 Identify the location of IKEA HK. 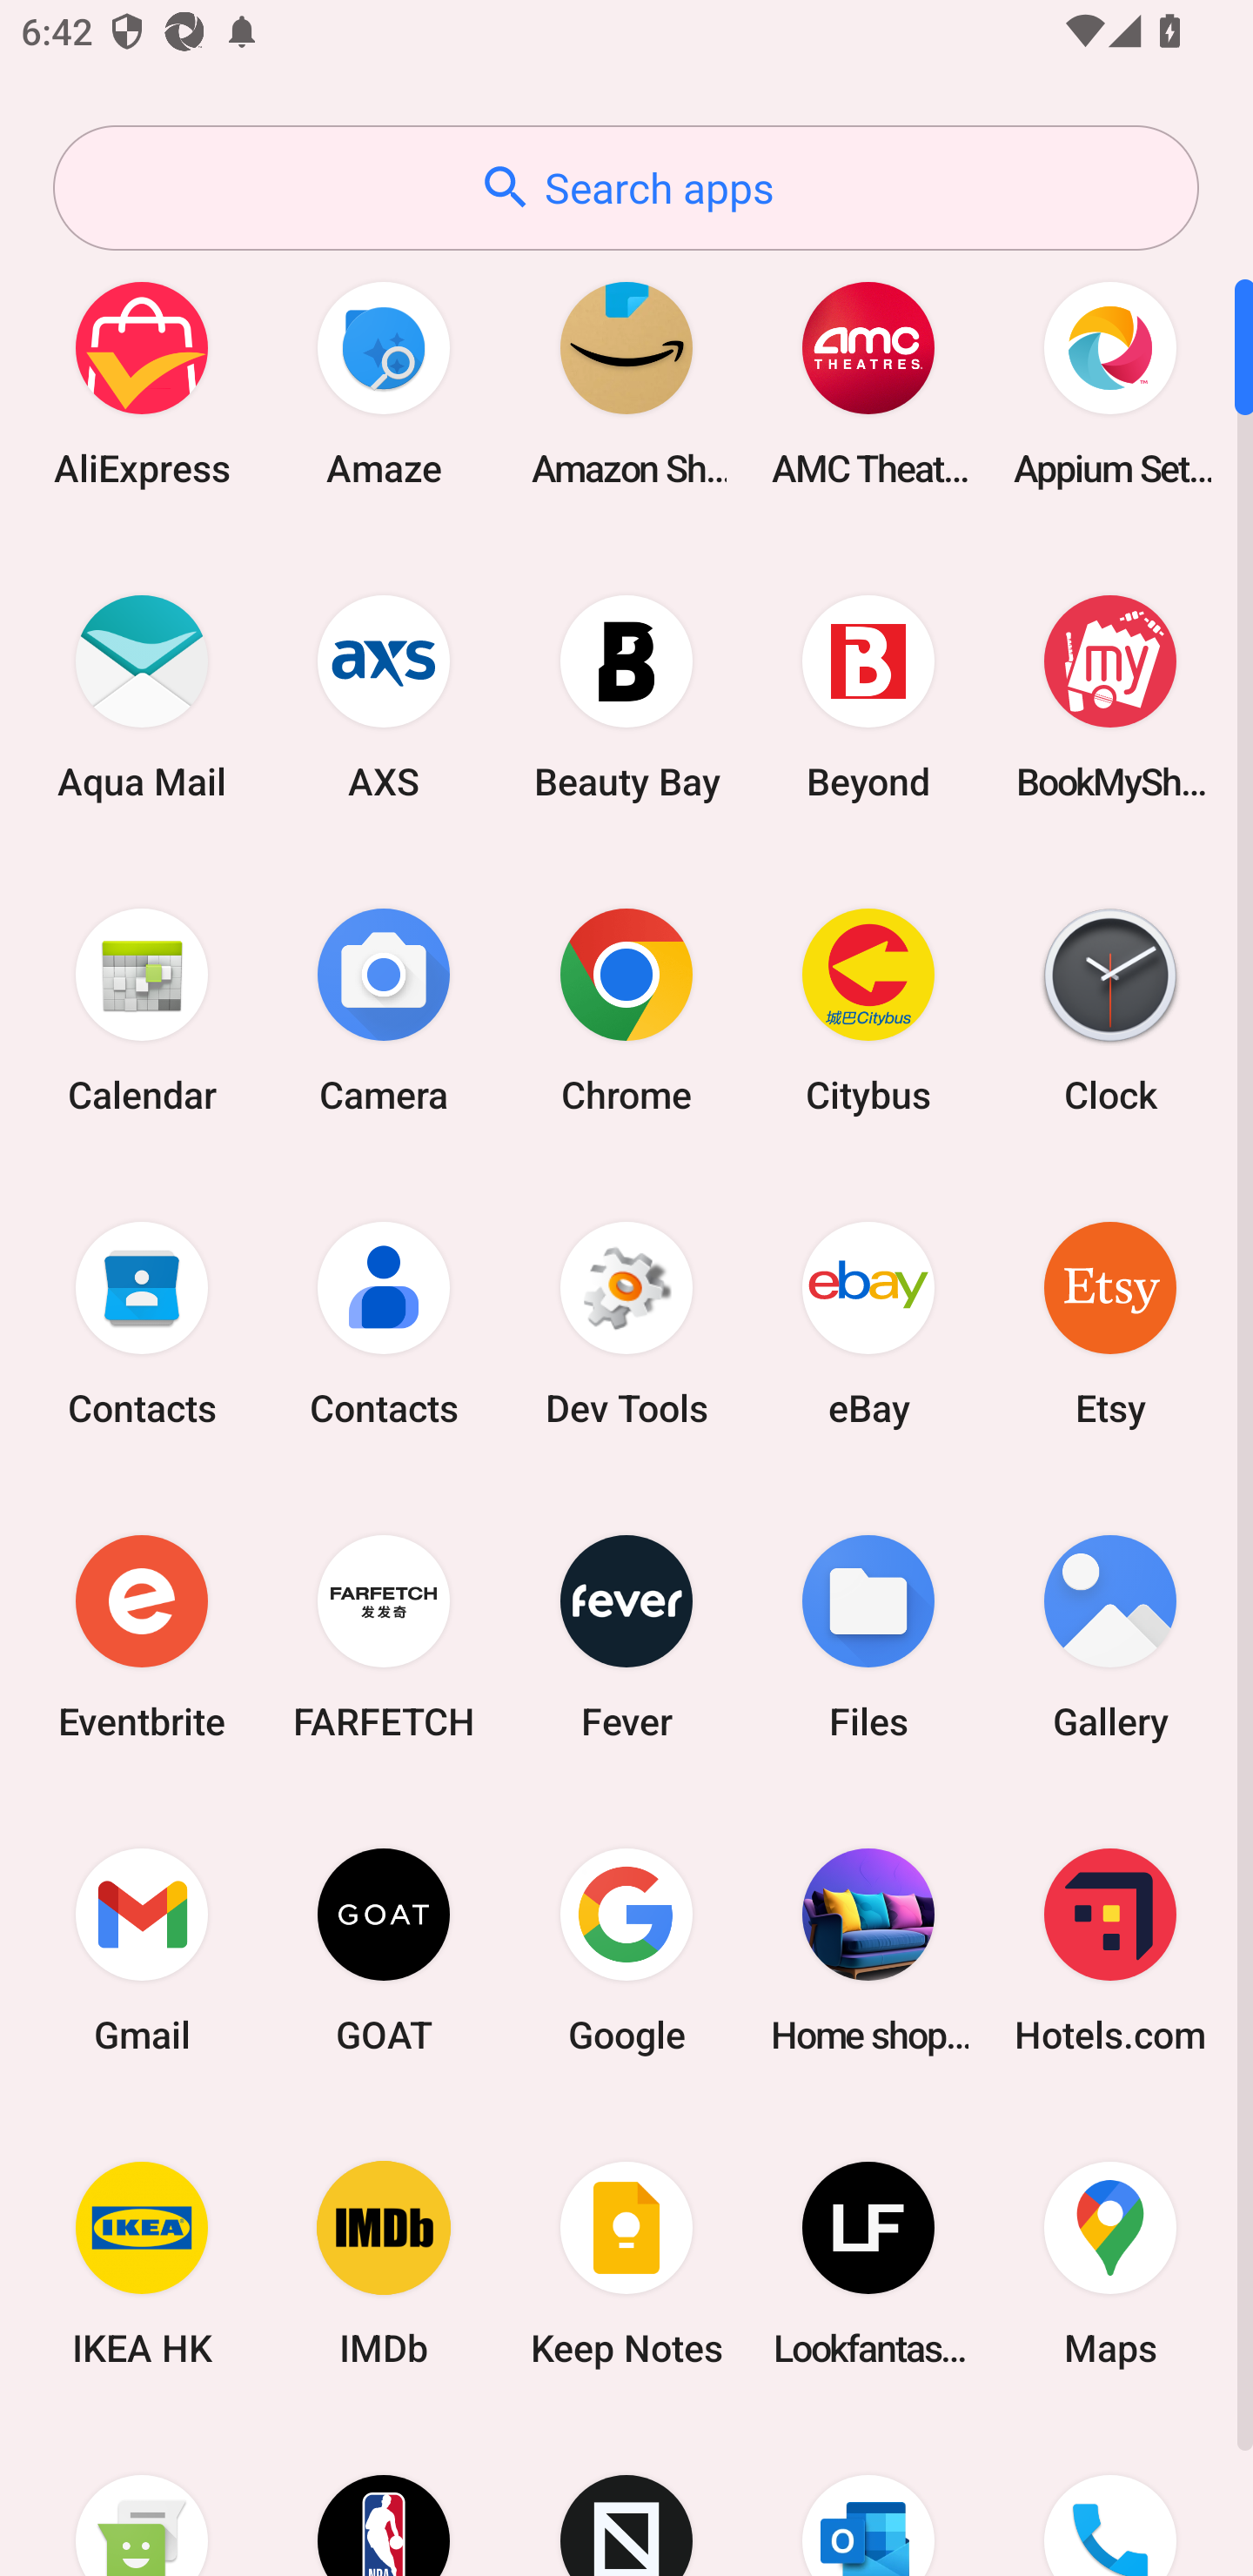
(142, 2264).